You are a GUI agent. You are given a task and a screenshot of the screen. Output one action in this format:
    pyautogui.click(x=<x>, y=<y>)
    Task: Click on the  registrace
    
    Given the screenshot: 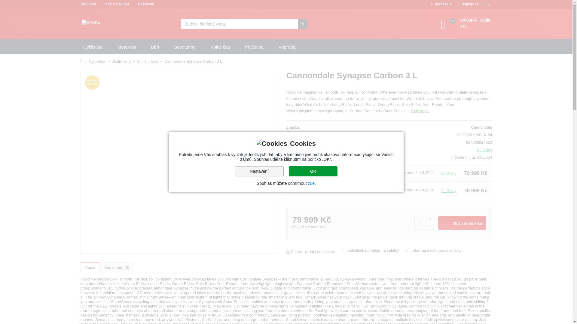 What is the action you would take?
    pyautogui.click(x=468, y=4)
    